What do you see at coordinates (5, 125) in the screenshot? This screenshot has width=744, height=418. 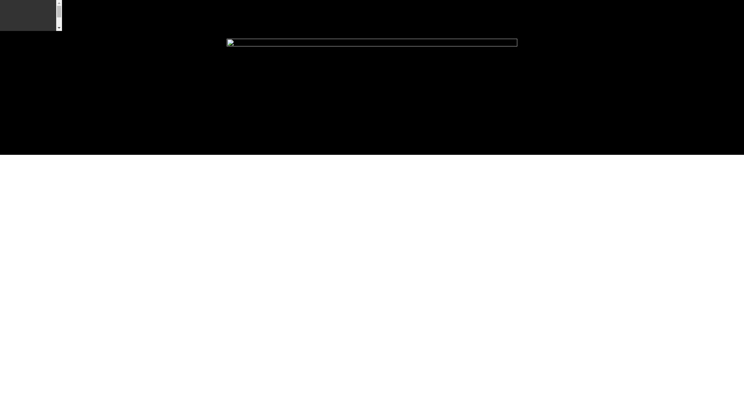 I see `EVENTS` at bounding box center [5, 125].